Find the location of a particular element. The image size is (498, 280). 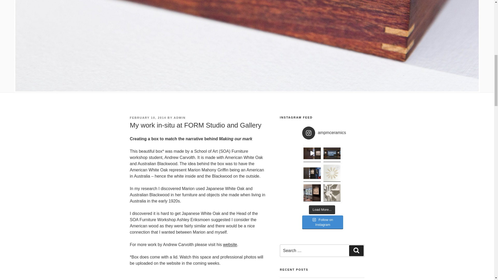

ampmceramics is located at coordinates (324, 133).